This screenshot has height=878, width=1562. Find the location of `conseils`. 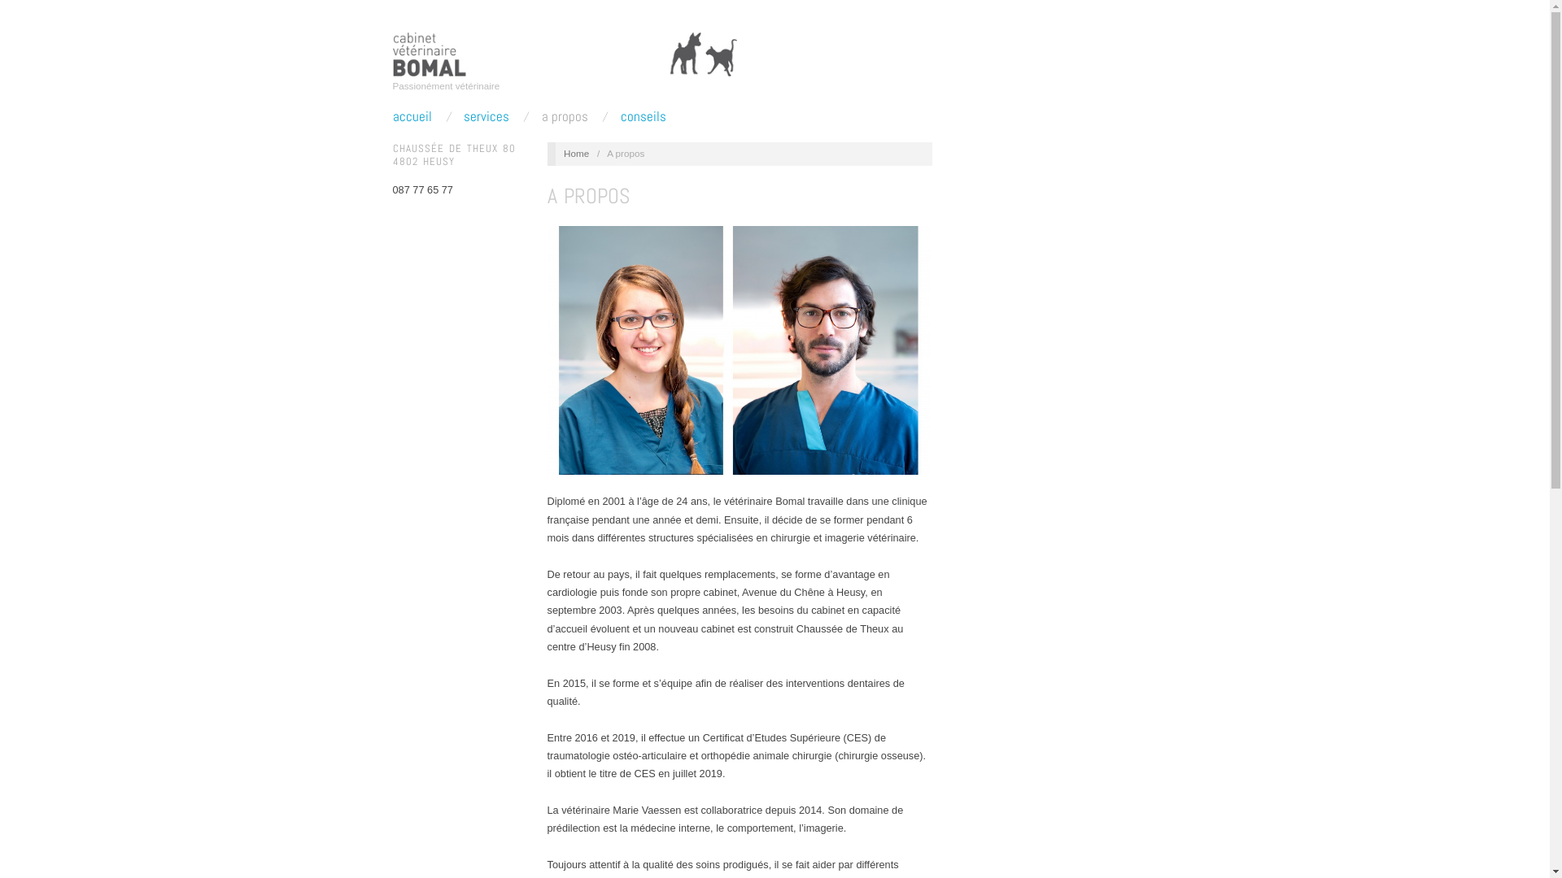

conseils is located at coordinates (644, 117).